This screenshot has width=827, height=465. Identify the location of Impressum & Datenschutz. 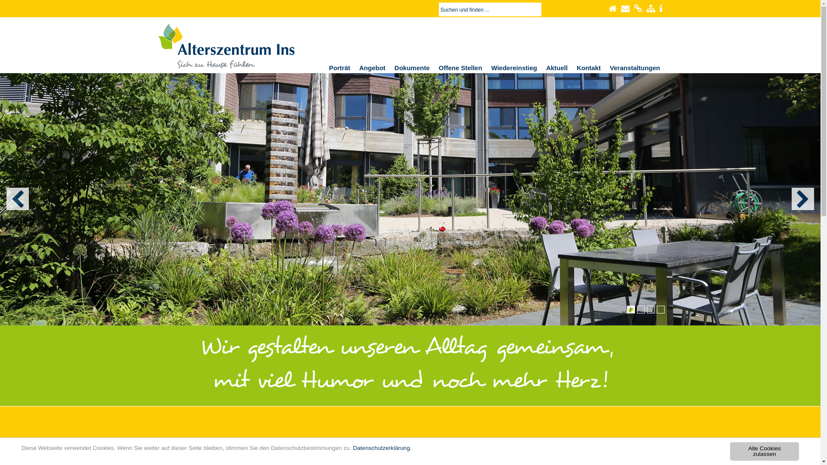
(661, 9).